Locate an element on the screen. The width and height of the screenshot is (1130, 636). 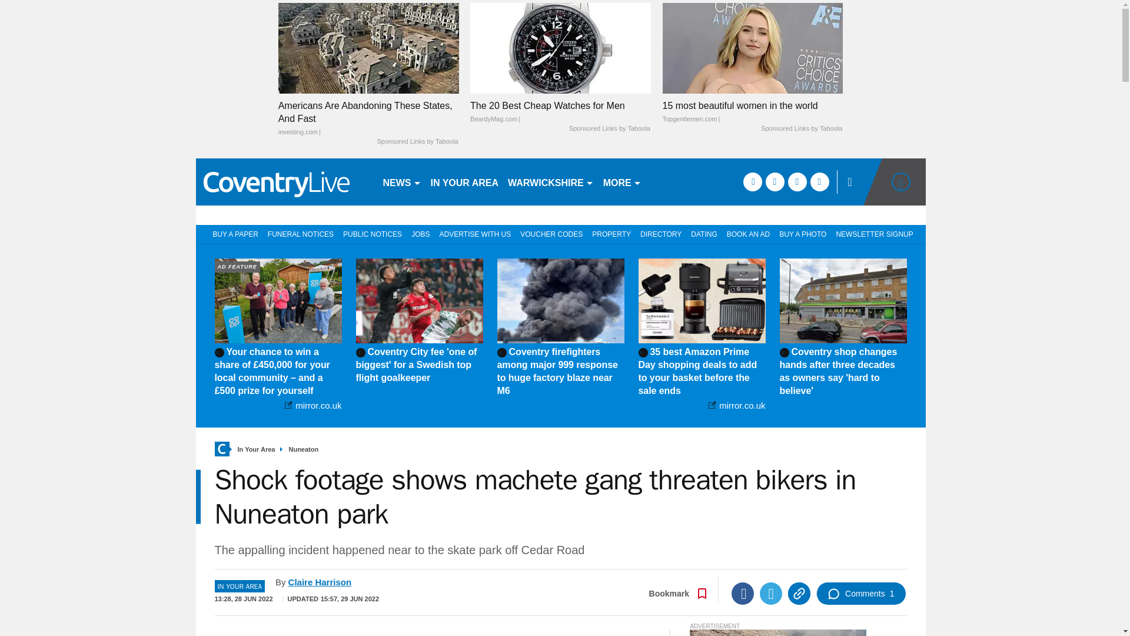
instagram is located at coordinates (819, 181).